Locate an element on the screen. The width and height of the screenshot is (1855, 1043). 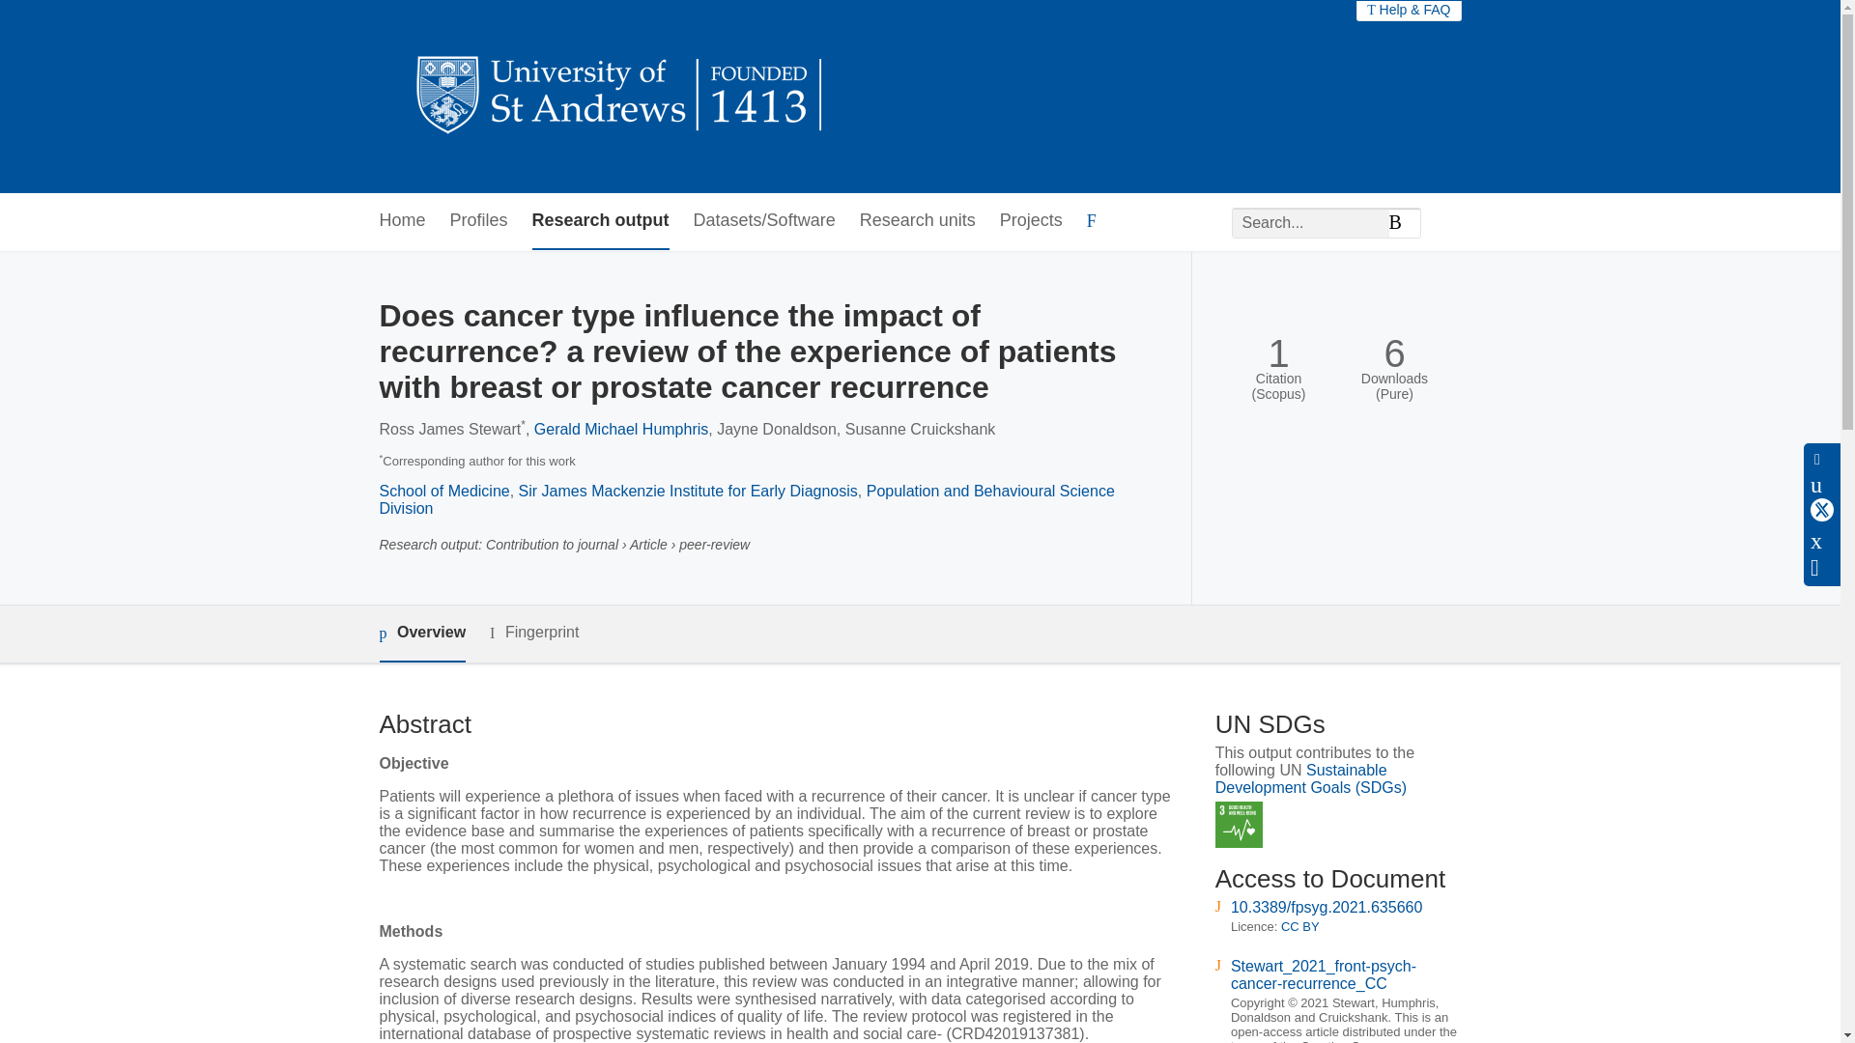
SDG 3 - Good Health and Well-being is located at coordinates (1239, 825).